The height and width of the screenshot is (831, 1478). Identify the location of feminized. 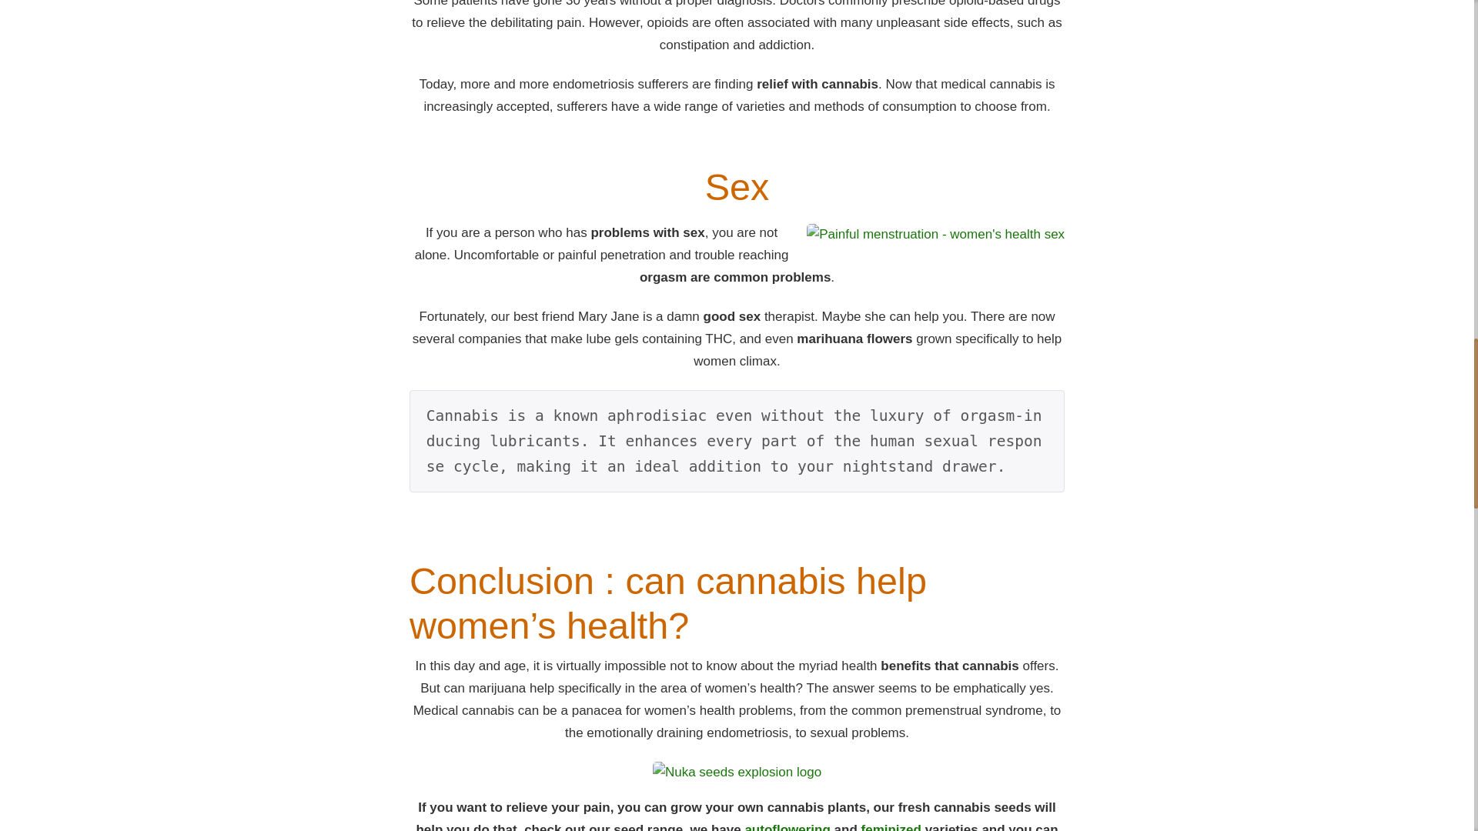
(888, 826).